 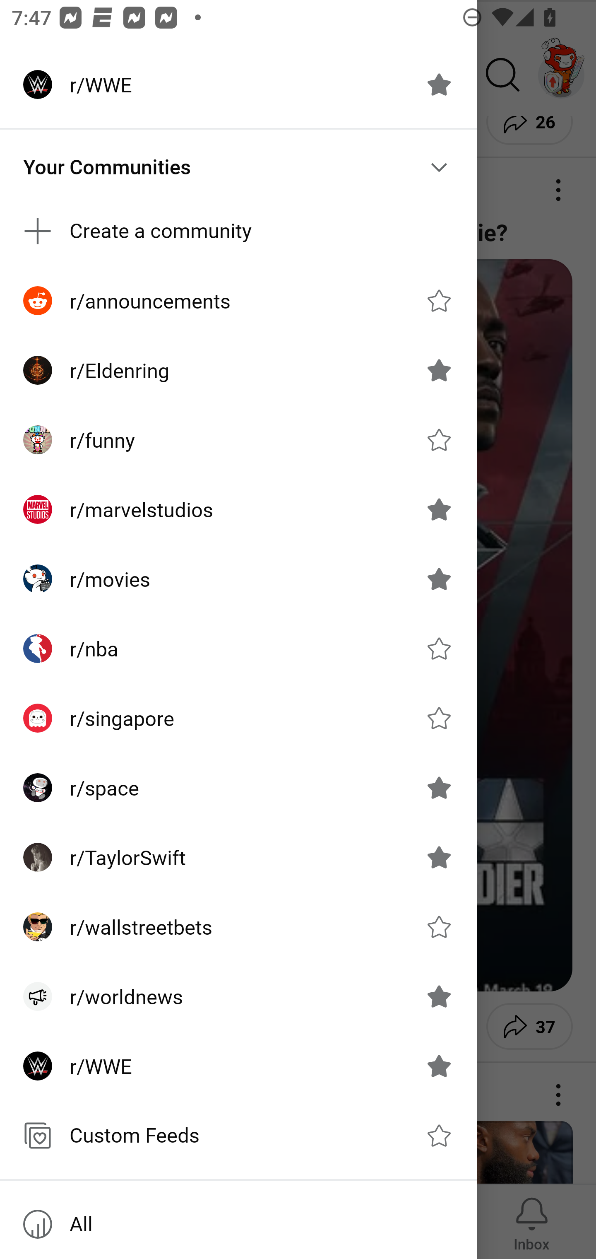 I want to click on Unfavorite r/marvelstudios, so click(x=439, y=509).